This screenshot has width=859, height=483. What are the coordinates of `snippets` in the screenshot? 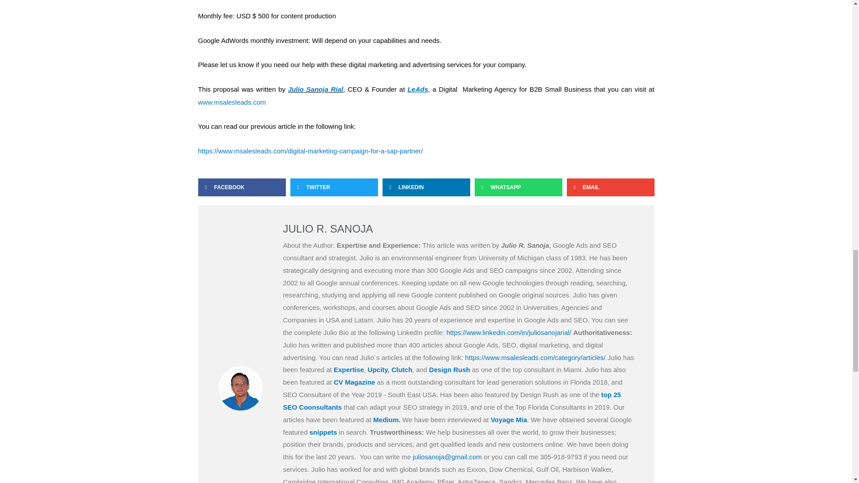 It's located at (323, 432).